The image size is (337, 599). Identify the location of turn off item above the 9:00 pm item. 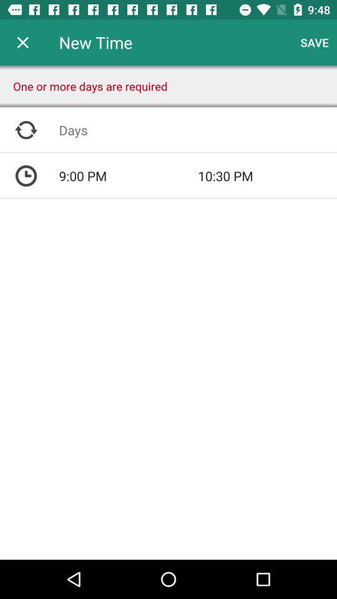
(198, 130).